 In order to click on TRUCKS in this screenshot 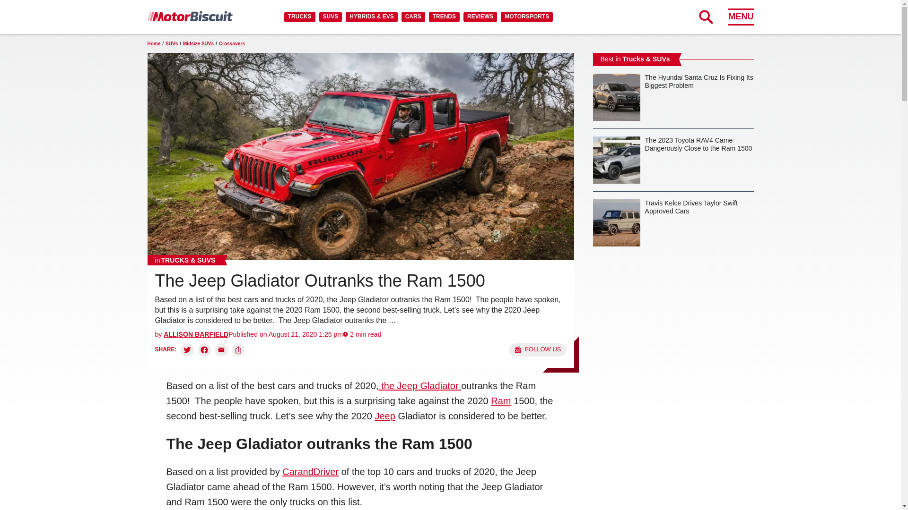, I will do `click(299, 17)`.